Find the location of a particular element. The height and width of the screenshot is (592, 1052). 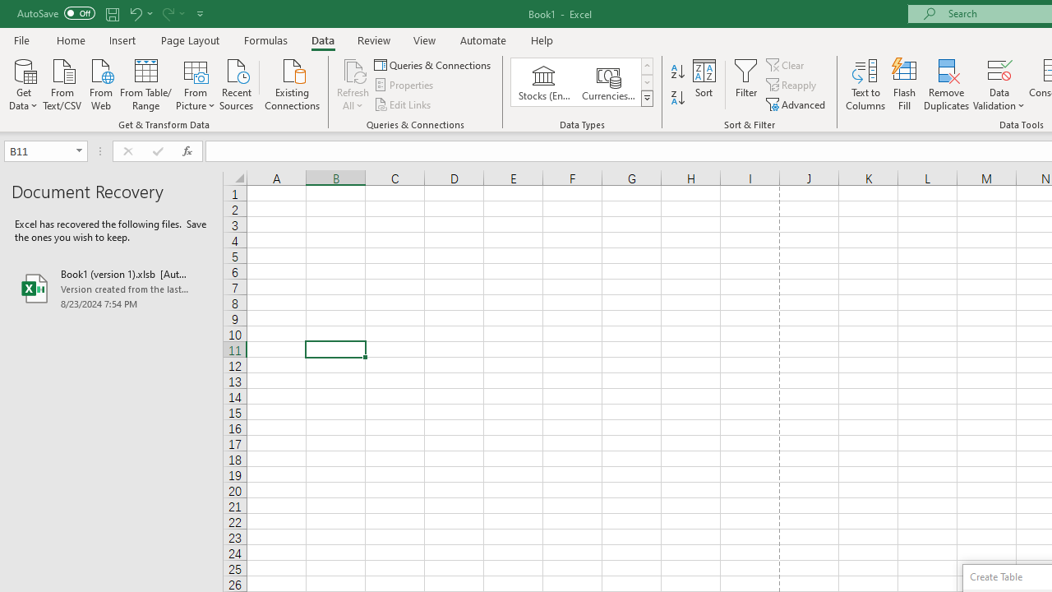

Sort A to Z is located at coordinates (677, 72).